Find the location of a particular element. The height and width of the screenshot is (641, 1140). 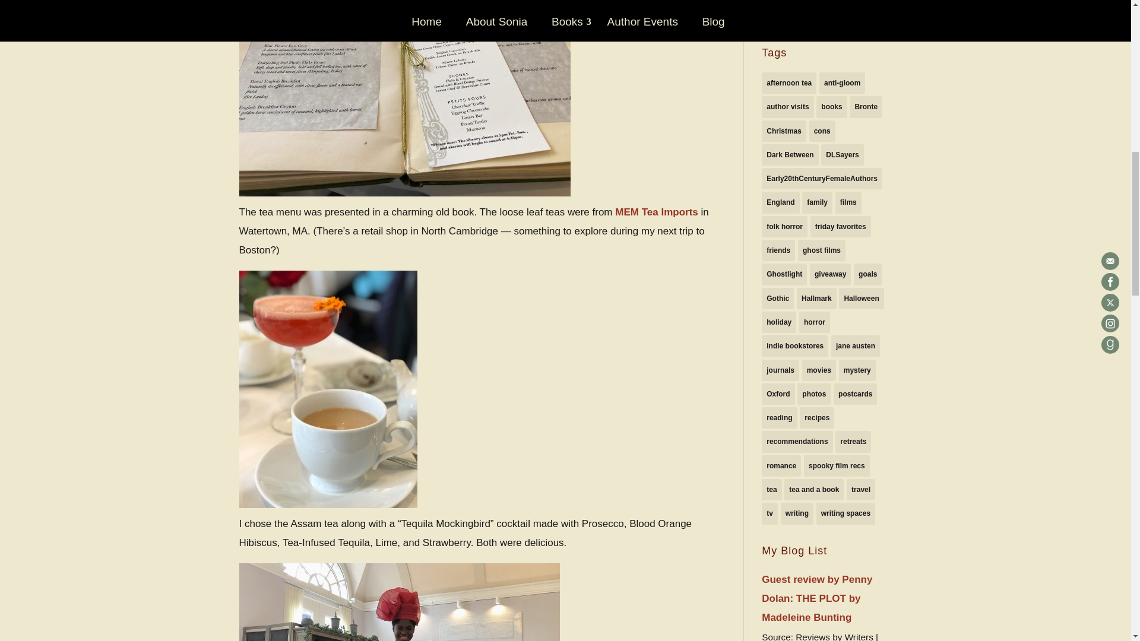

Bronte is located at coordinates (866, 107).